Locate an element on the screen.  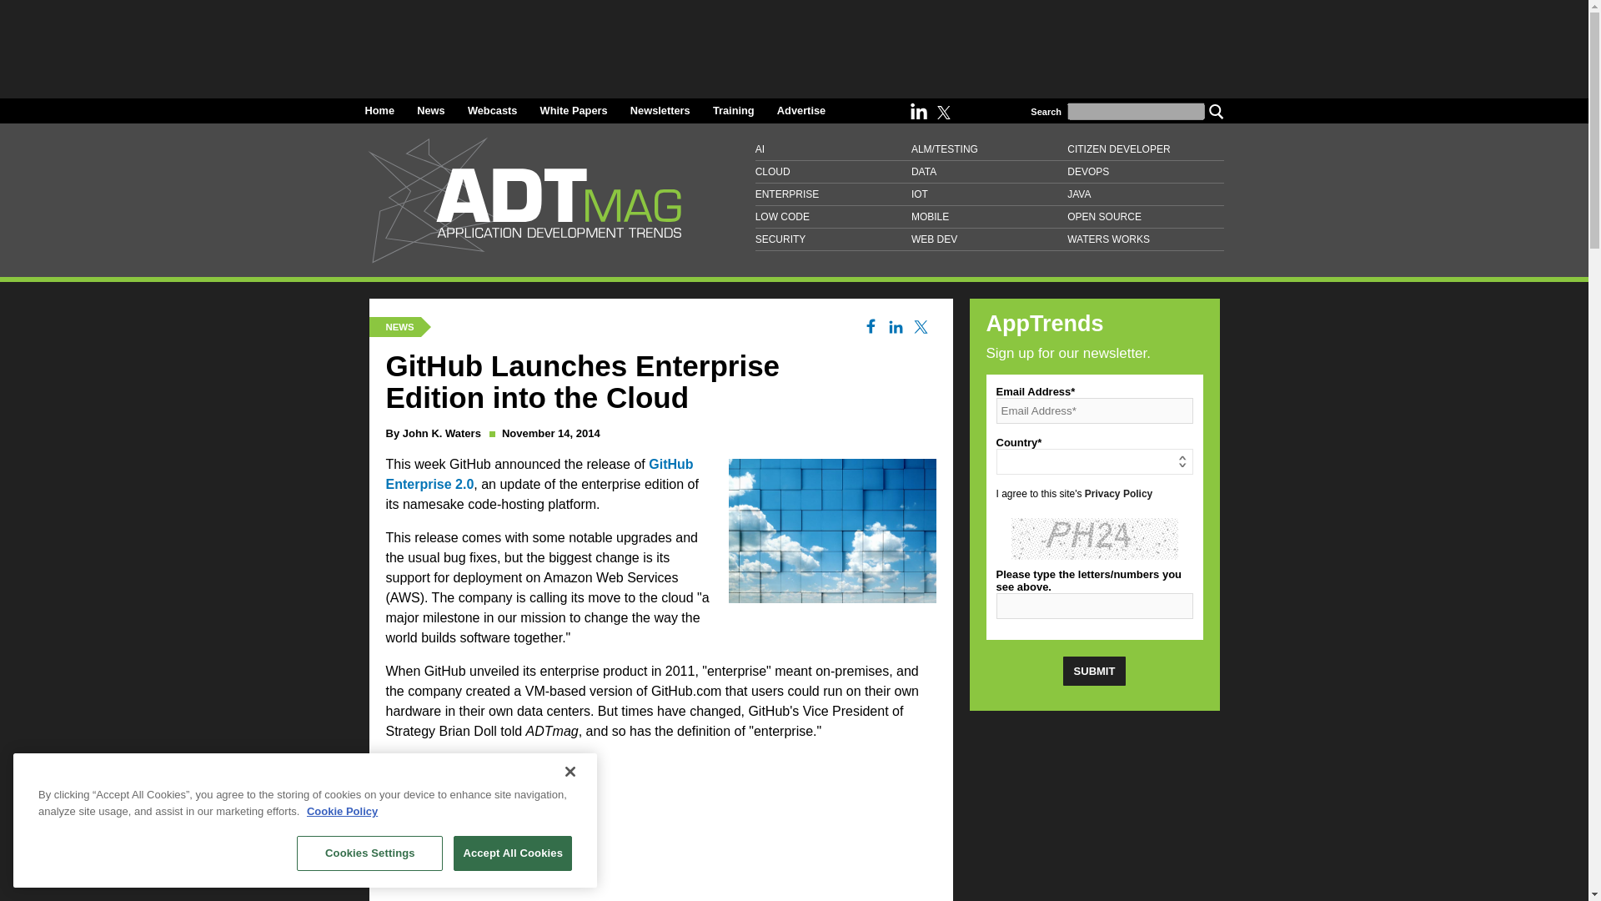
News is located at coordinates (430, 110).